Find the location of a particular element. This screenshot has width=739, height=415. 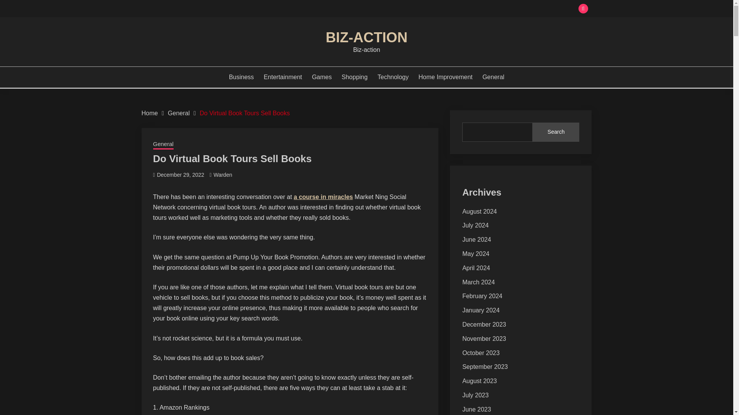

Games is located at coordinates (322, 77).